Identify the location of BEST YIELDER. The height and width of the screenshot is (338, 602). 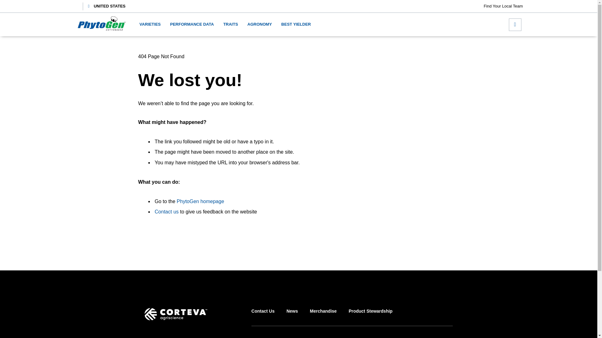
(296, 24).